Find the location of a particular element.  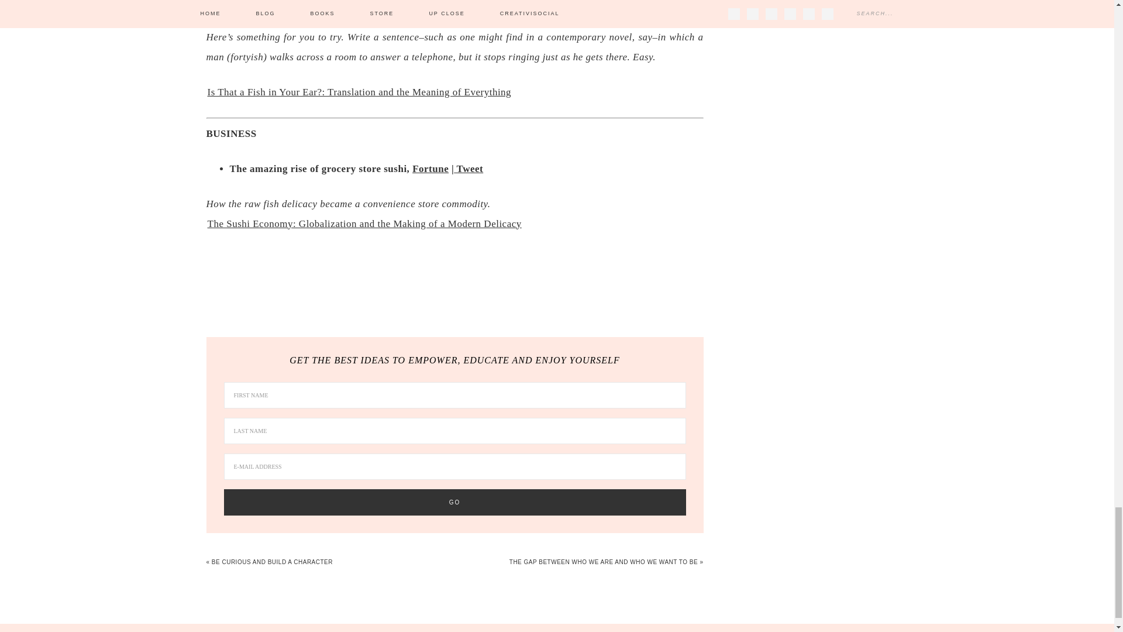

Go is located at coordinates (454, 502).